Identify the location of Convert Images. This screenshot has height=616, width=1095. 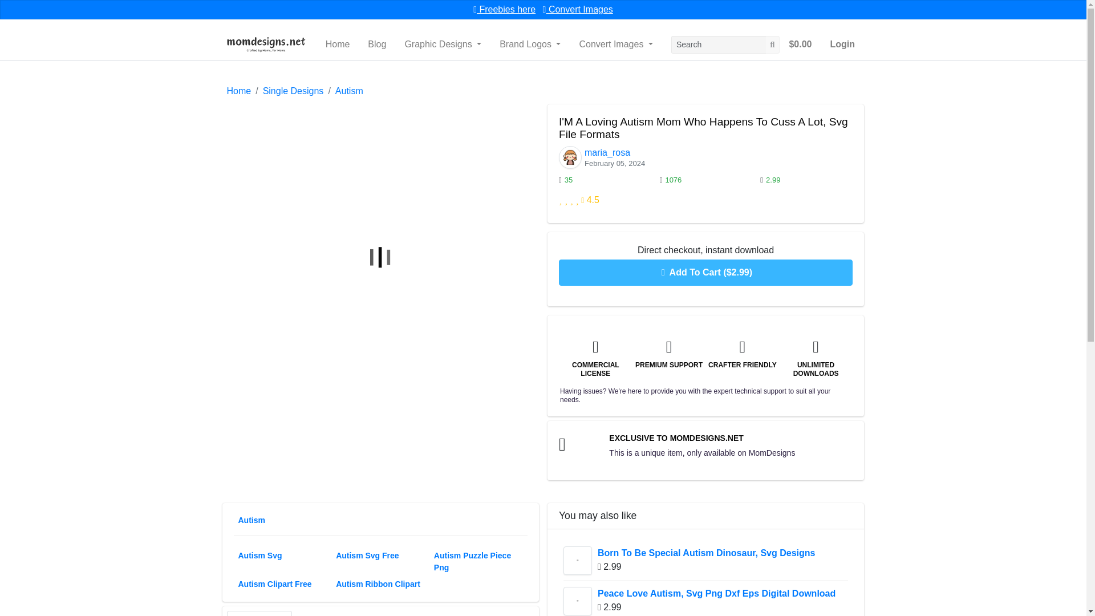
(578, 9).